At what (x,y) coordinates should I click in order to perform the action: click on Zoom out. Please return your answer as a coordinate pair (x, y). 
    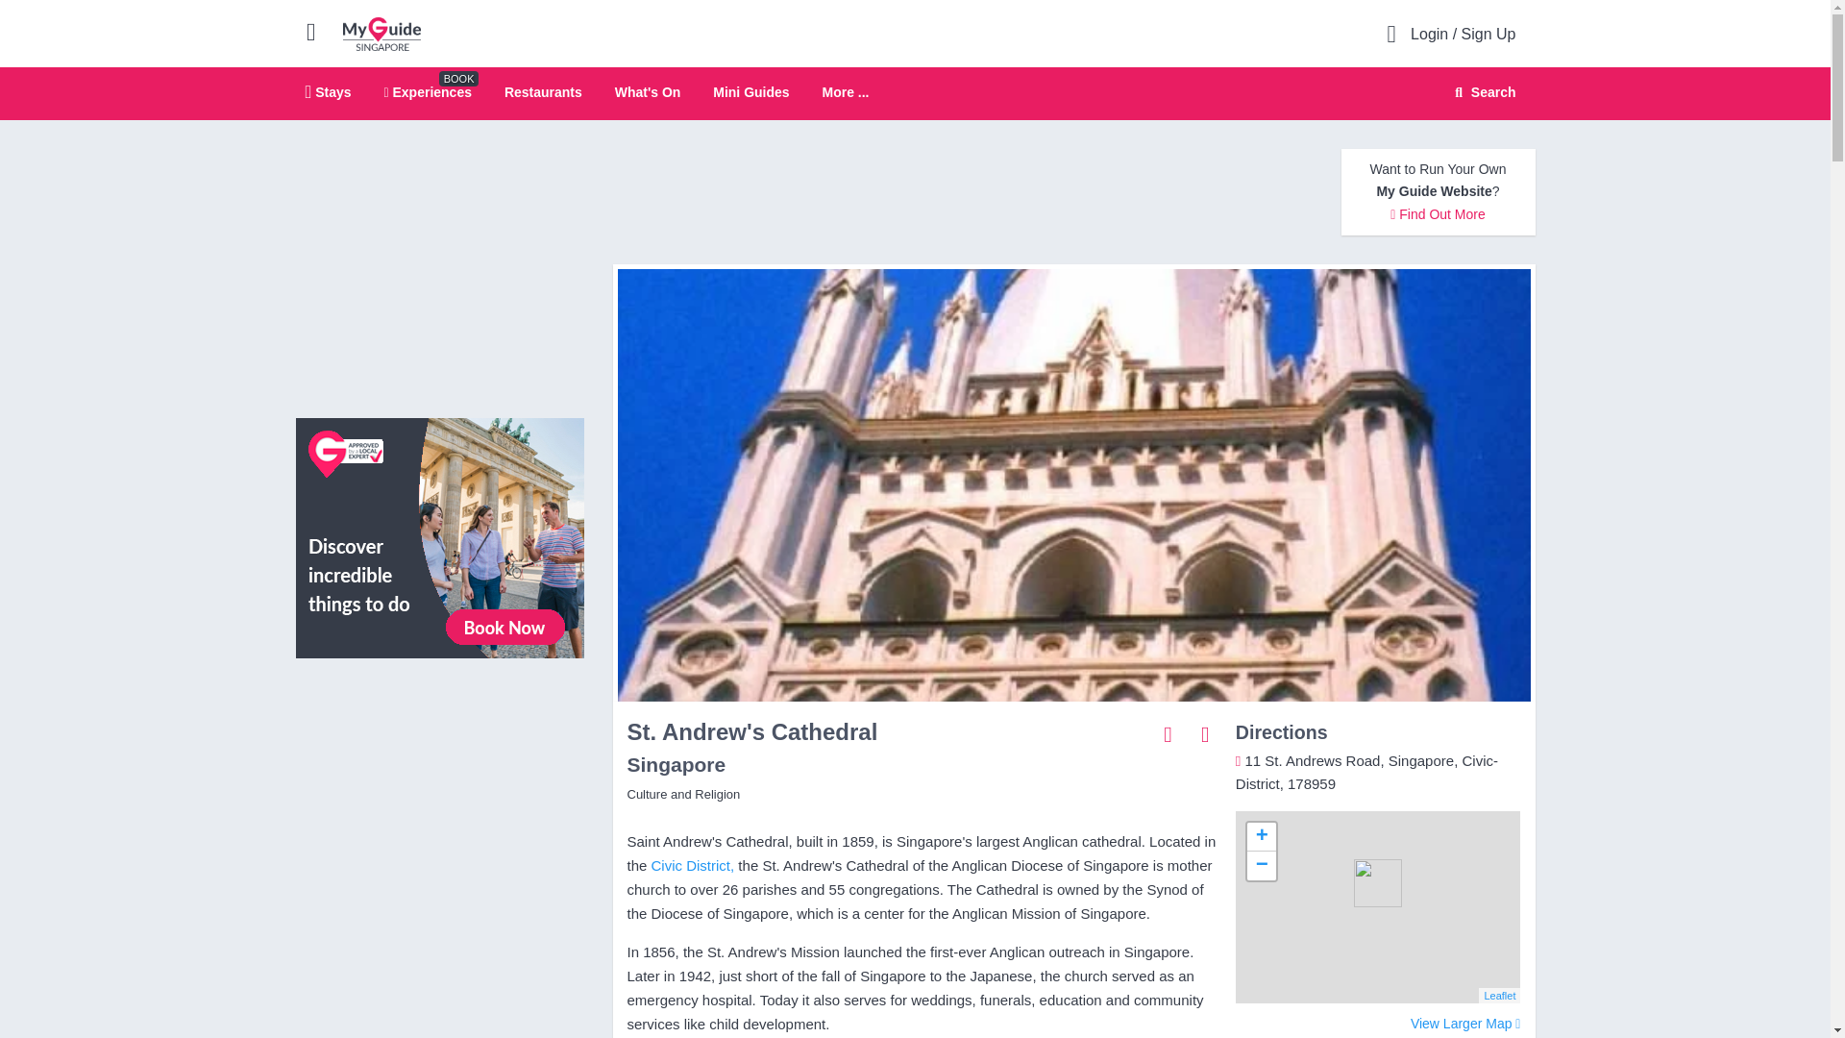
    Looking at the image, I should click on (1261, 865).